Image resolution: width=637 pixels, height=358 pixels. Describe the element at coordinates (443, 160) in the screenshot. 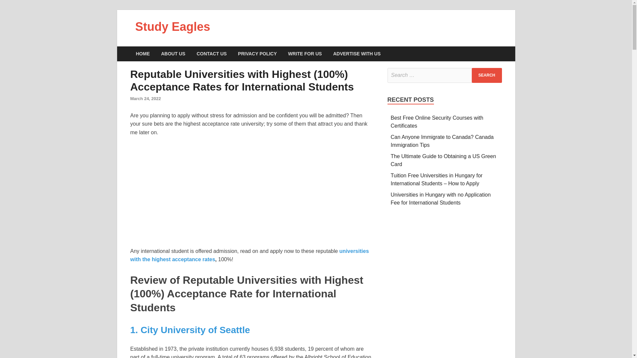

I see `The Ultimate Guide to Obtaining a US Green Card` at that location.